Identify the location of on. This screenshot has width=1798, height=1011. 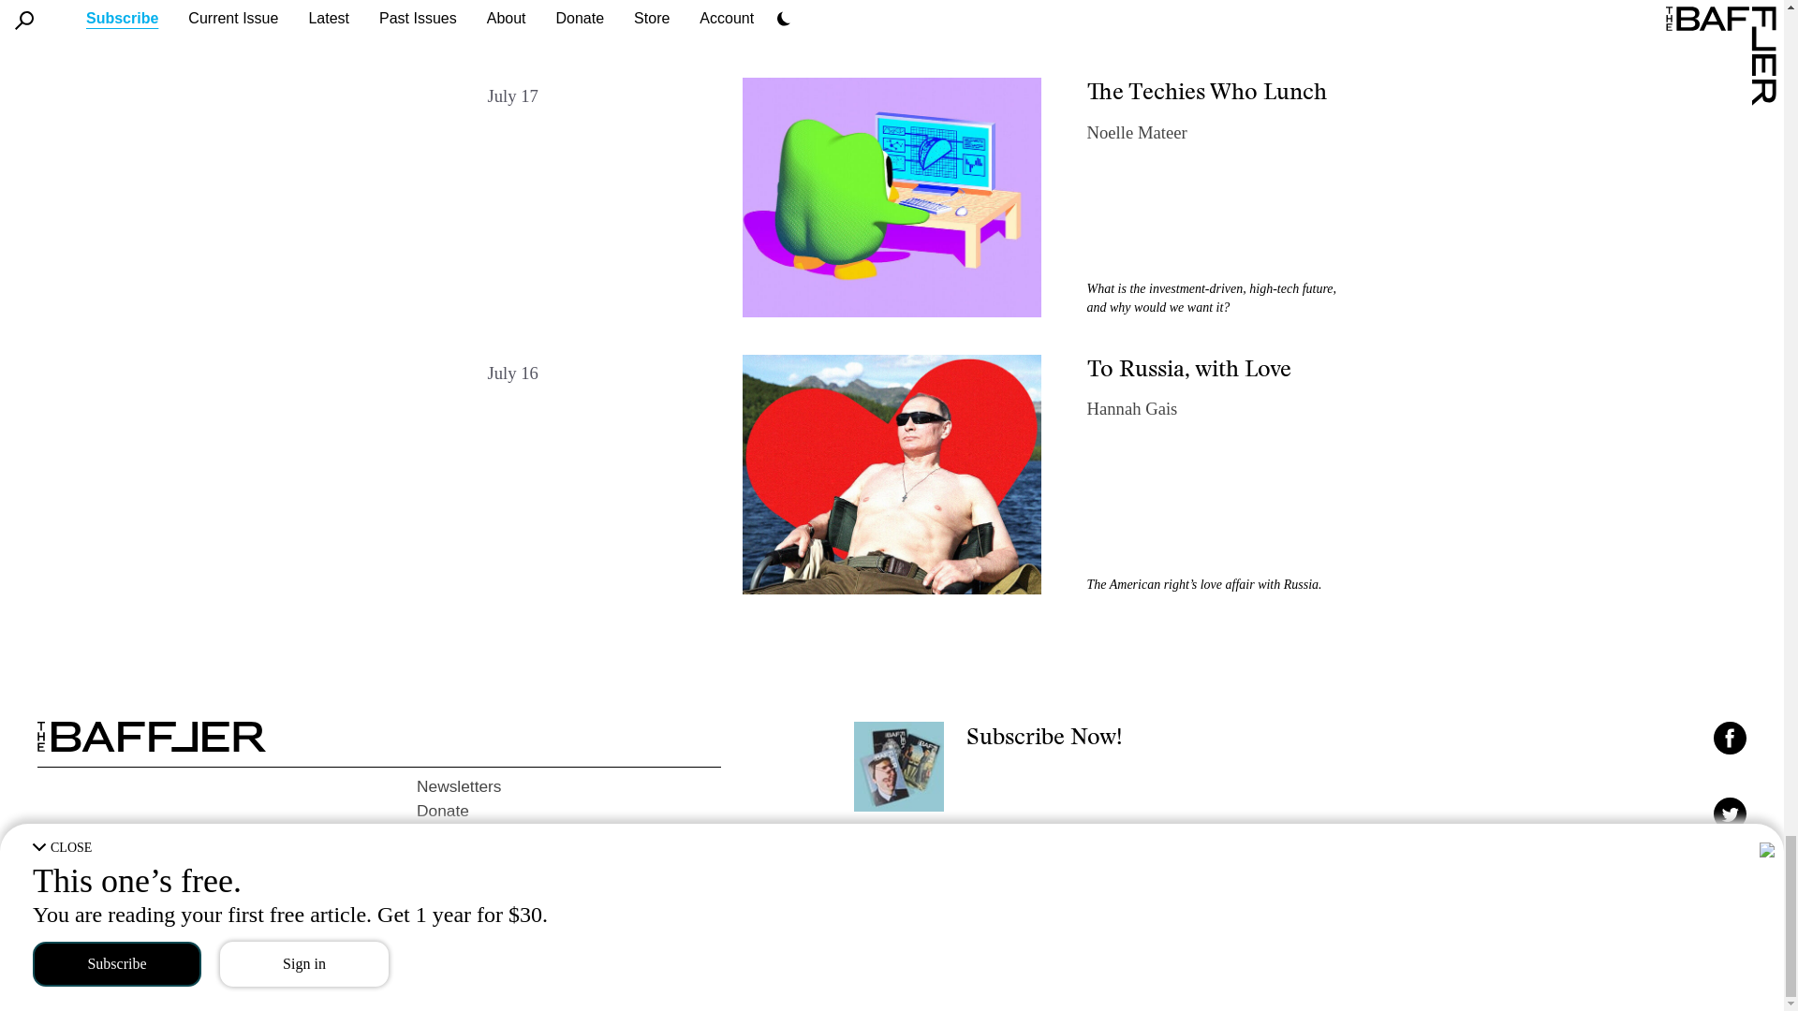
(1723, 886).